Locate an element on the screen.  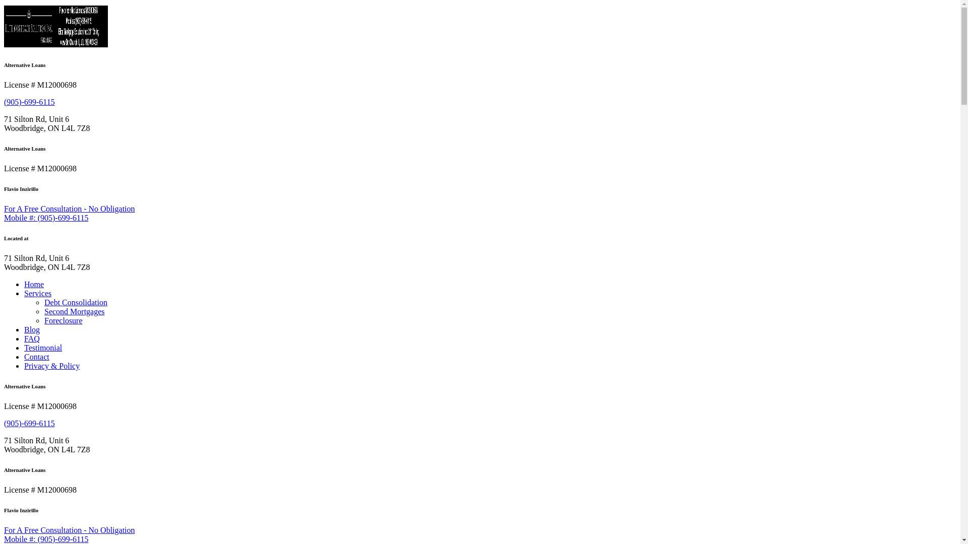
Alternative Loan is located at coordinates (56, 44).